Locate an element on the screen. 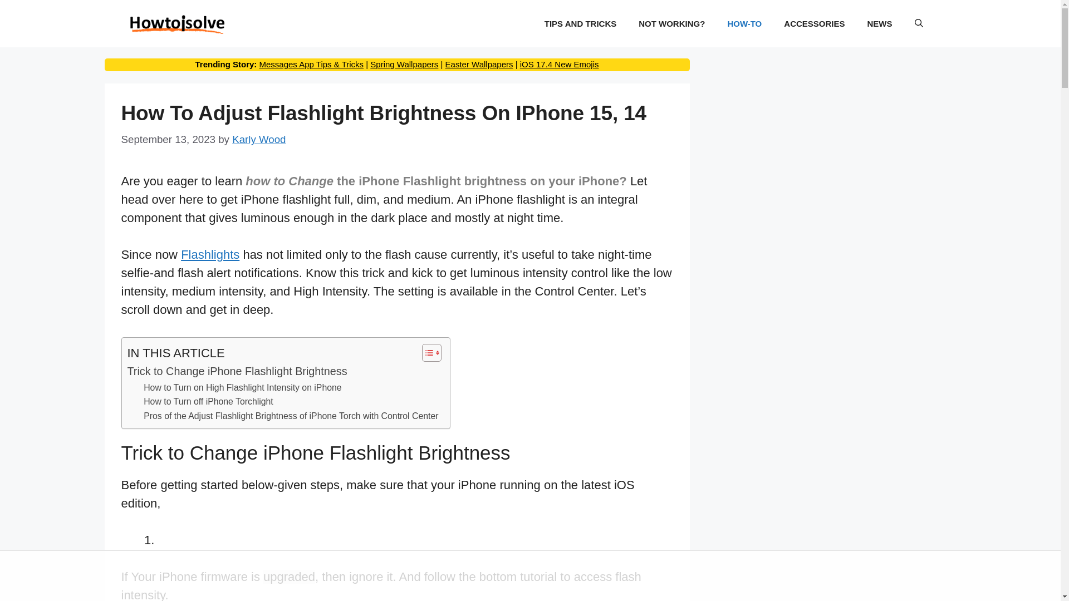 The width and height of the screenshot is (1069, 601). iOS 17.4 New Emojis is located at coordinates (559, 64).